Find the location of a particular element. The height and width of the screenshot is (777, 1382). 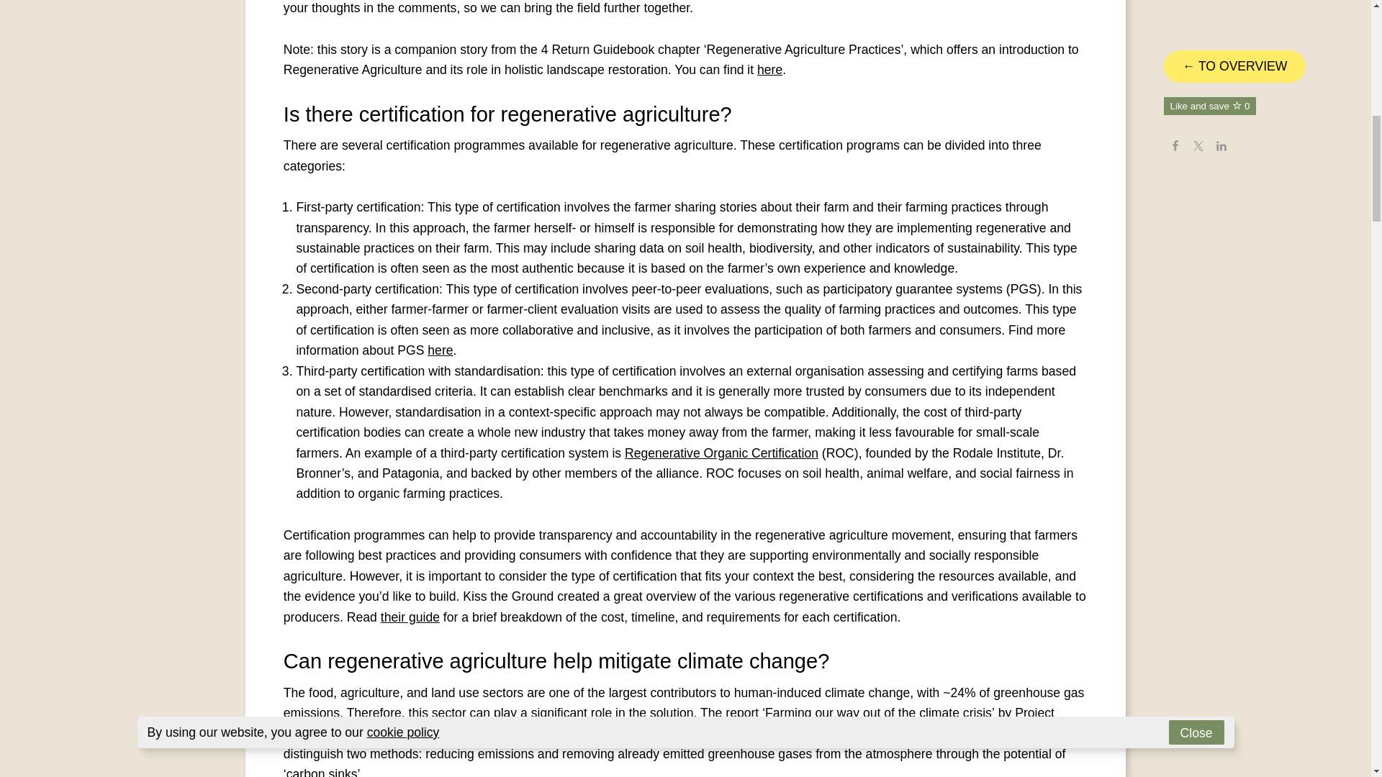

here is located at coordinates (769, 69).